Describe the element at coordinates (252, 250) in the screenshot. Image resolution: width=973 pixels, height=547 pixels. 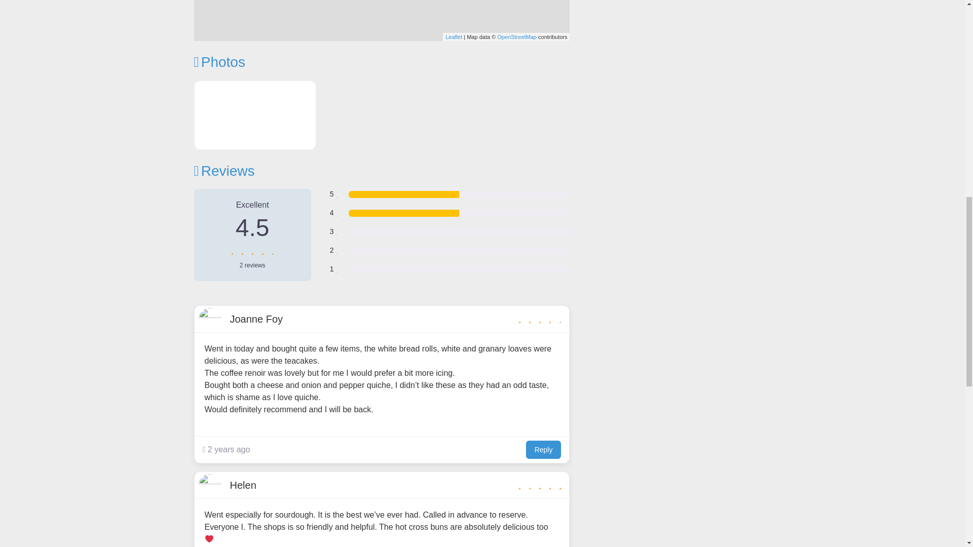
I see `4 star rating` at that location.